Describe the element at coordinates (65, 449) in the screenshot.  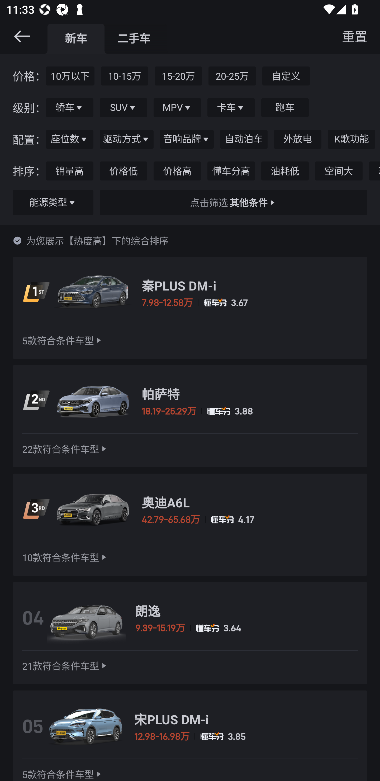
I see `22款符合条件车型 ` at that location.